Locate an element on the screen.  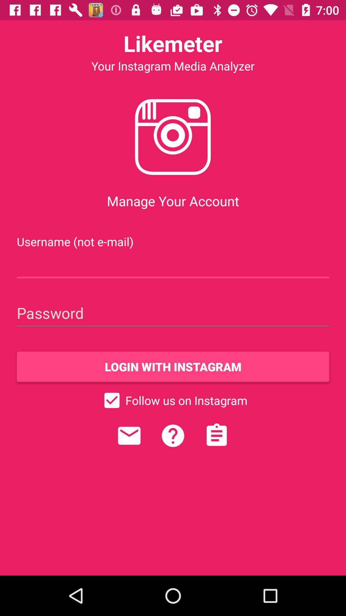
insert user name is located at coordinates (173, 265).